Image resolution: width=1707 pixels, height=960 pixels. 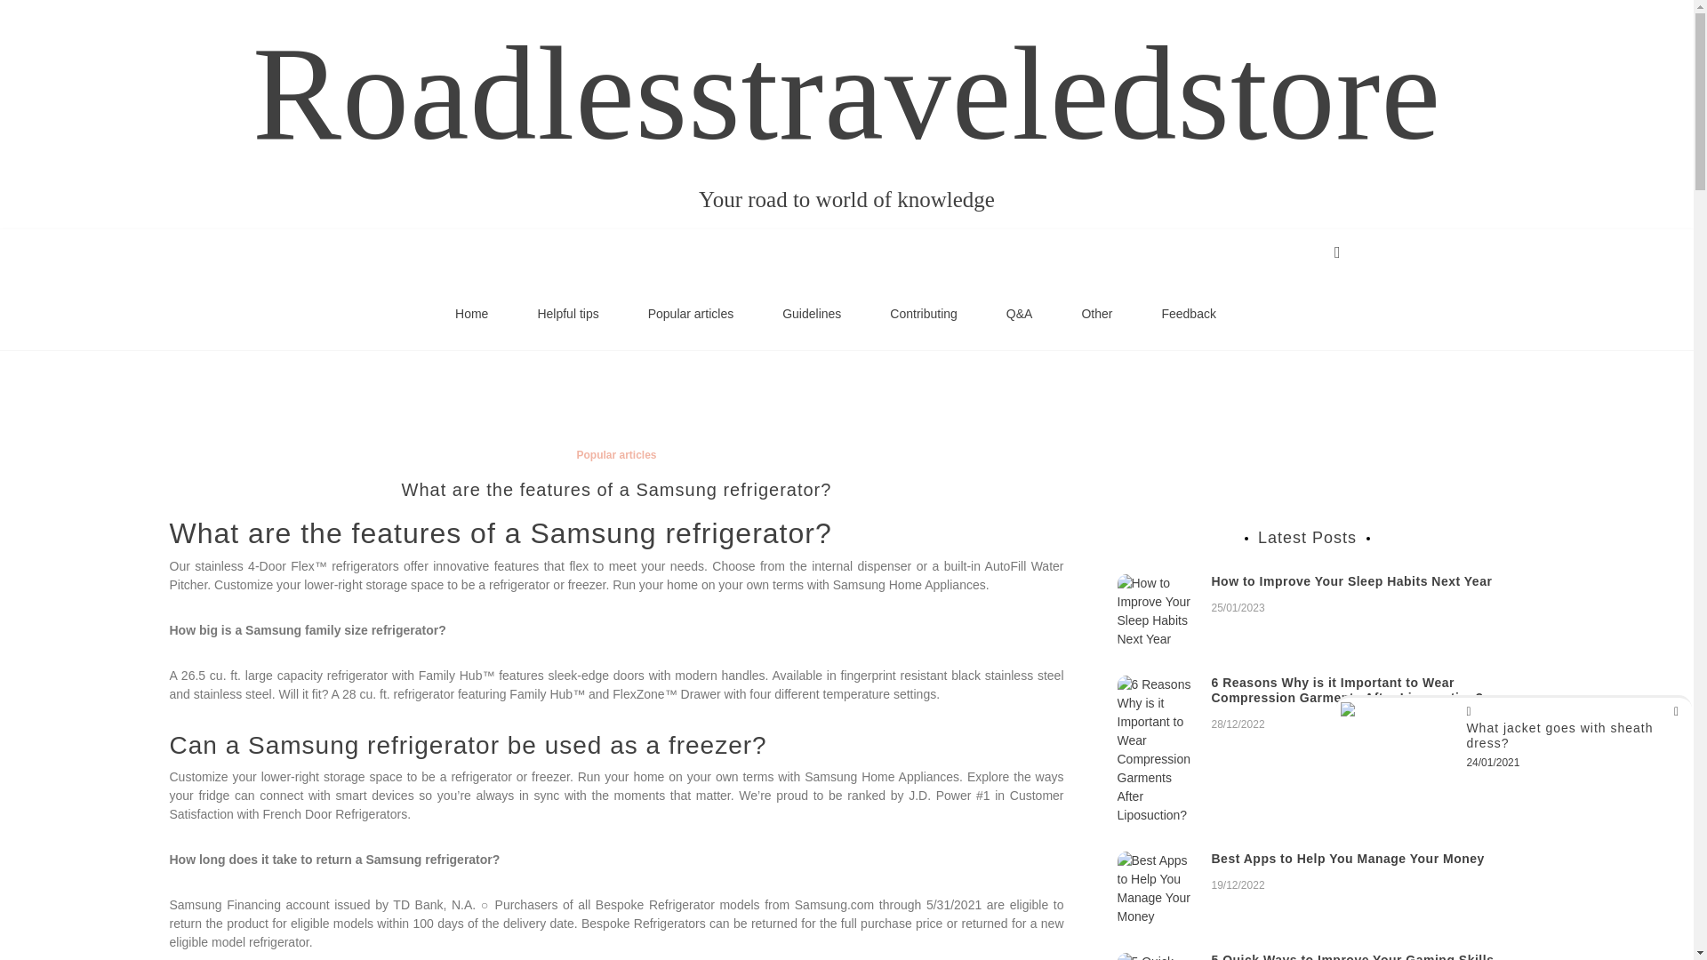 I want to click on Helpful tips, so click(x=567, y=315).